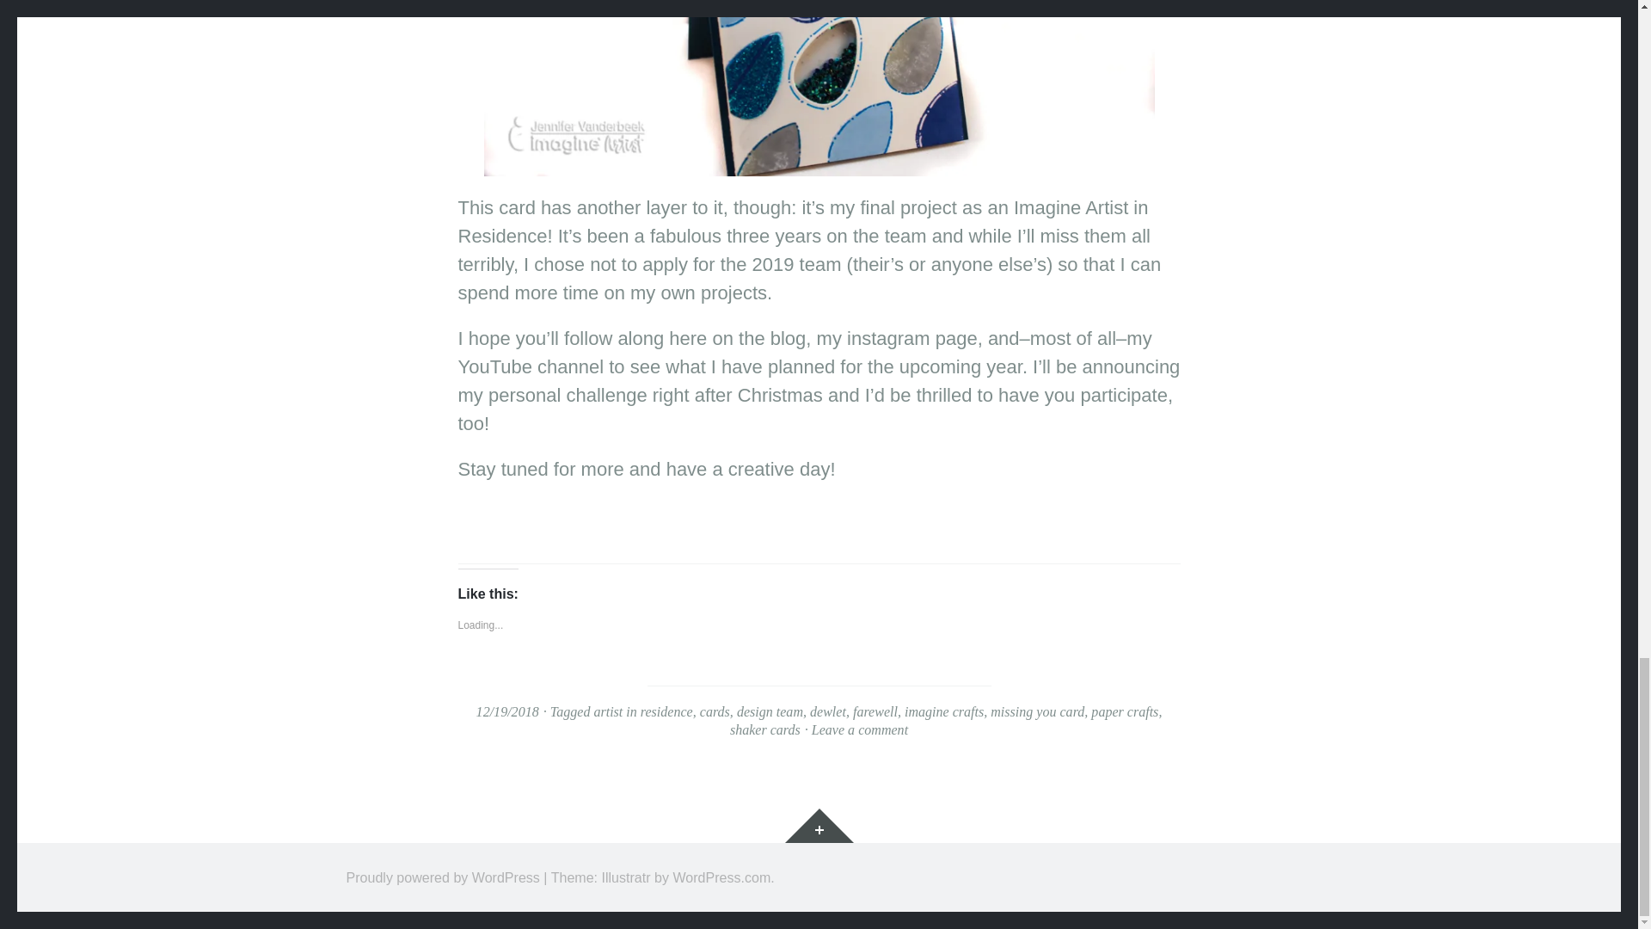  I want to click on dewlet, so click(827, 711).